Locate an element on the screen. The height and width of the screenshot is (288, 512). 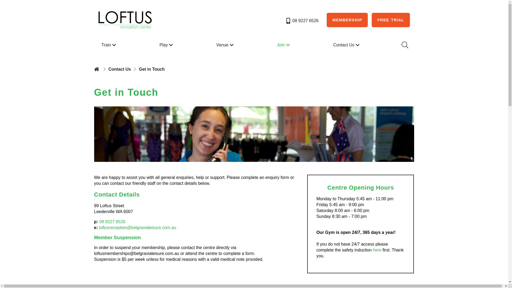
Join is located at coordinates (284, 45).